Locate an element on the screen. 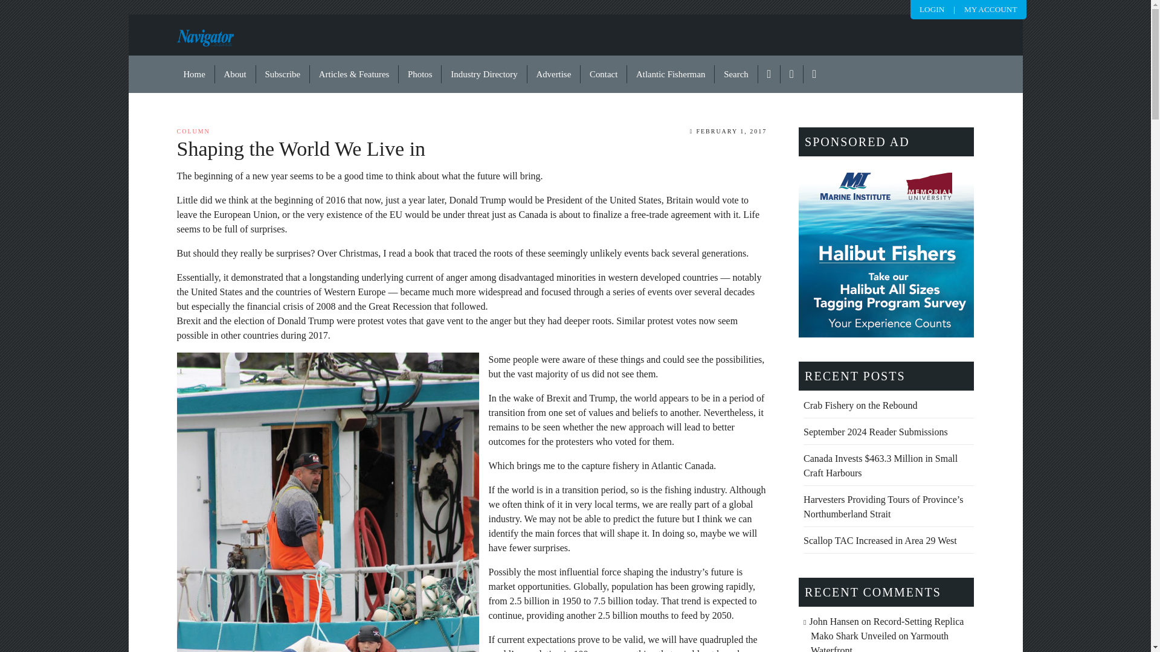  Search is located at coordinates (736, 74).